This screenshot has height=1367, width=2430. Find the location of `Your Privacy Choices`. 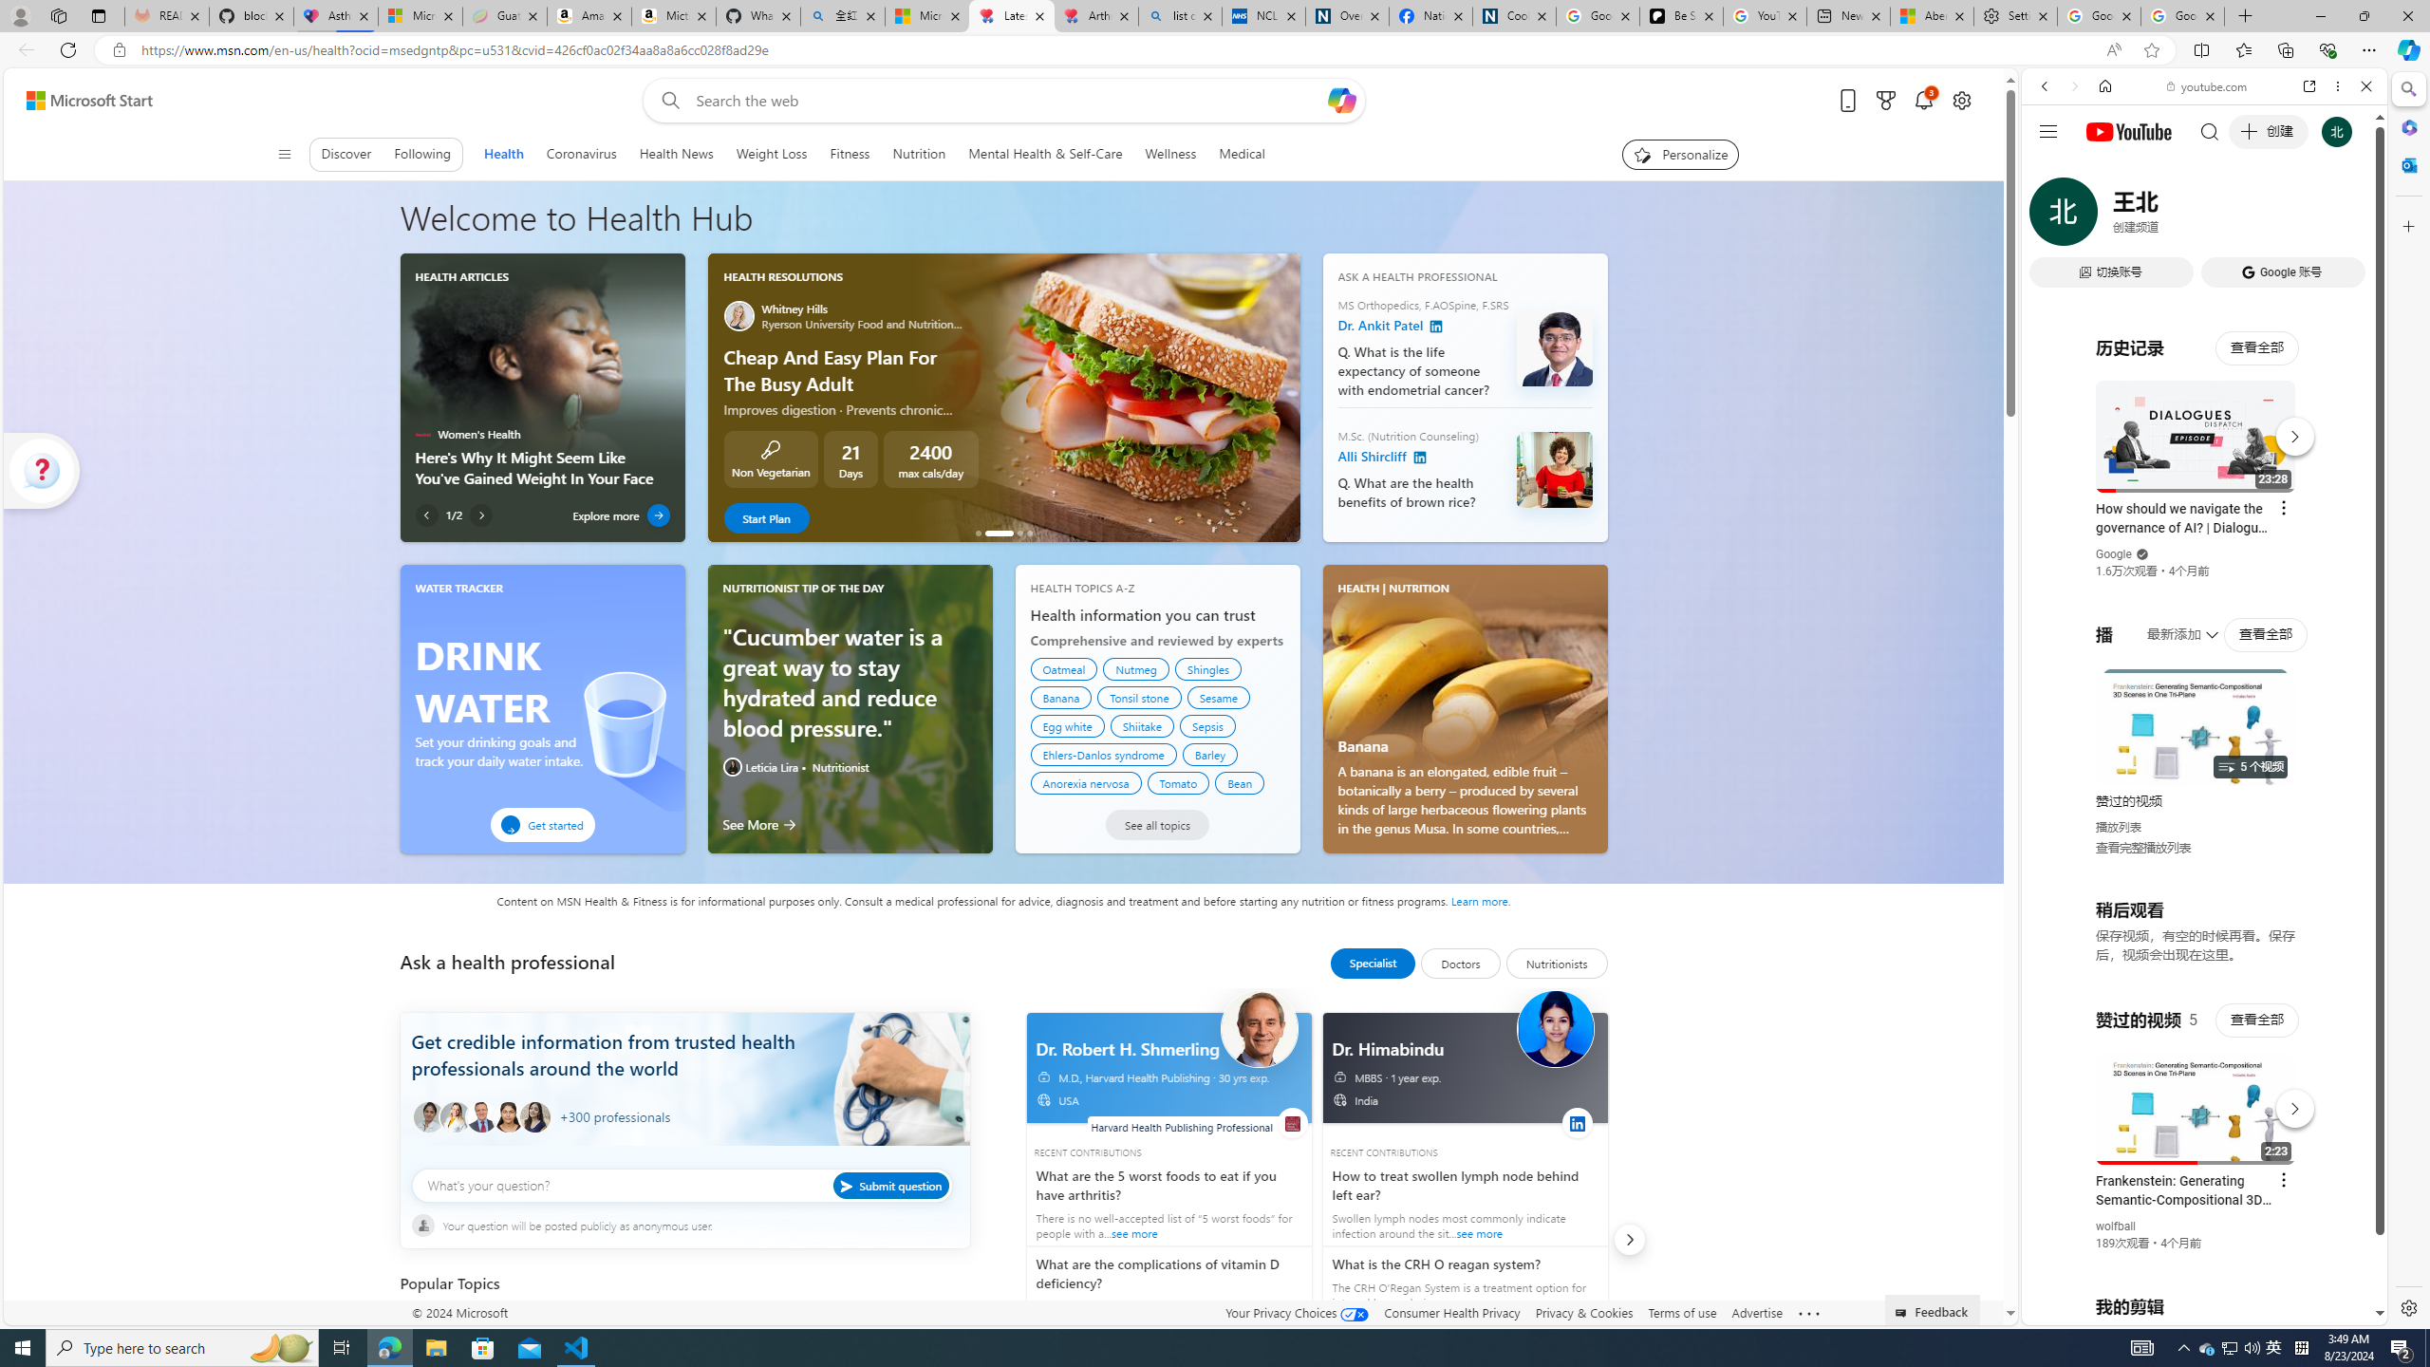

Your Privacy Choices is located at coordinates (1297, 1312).